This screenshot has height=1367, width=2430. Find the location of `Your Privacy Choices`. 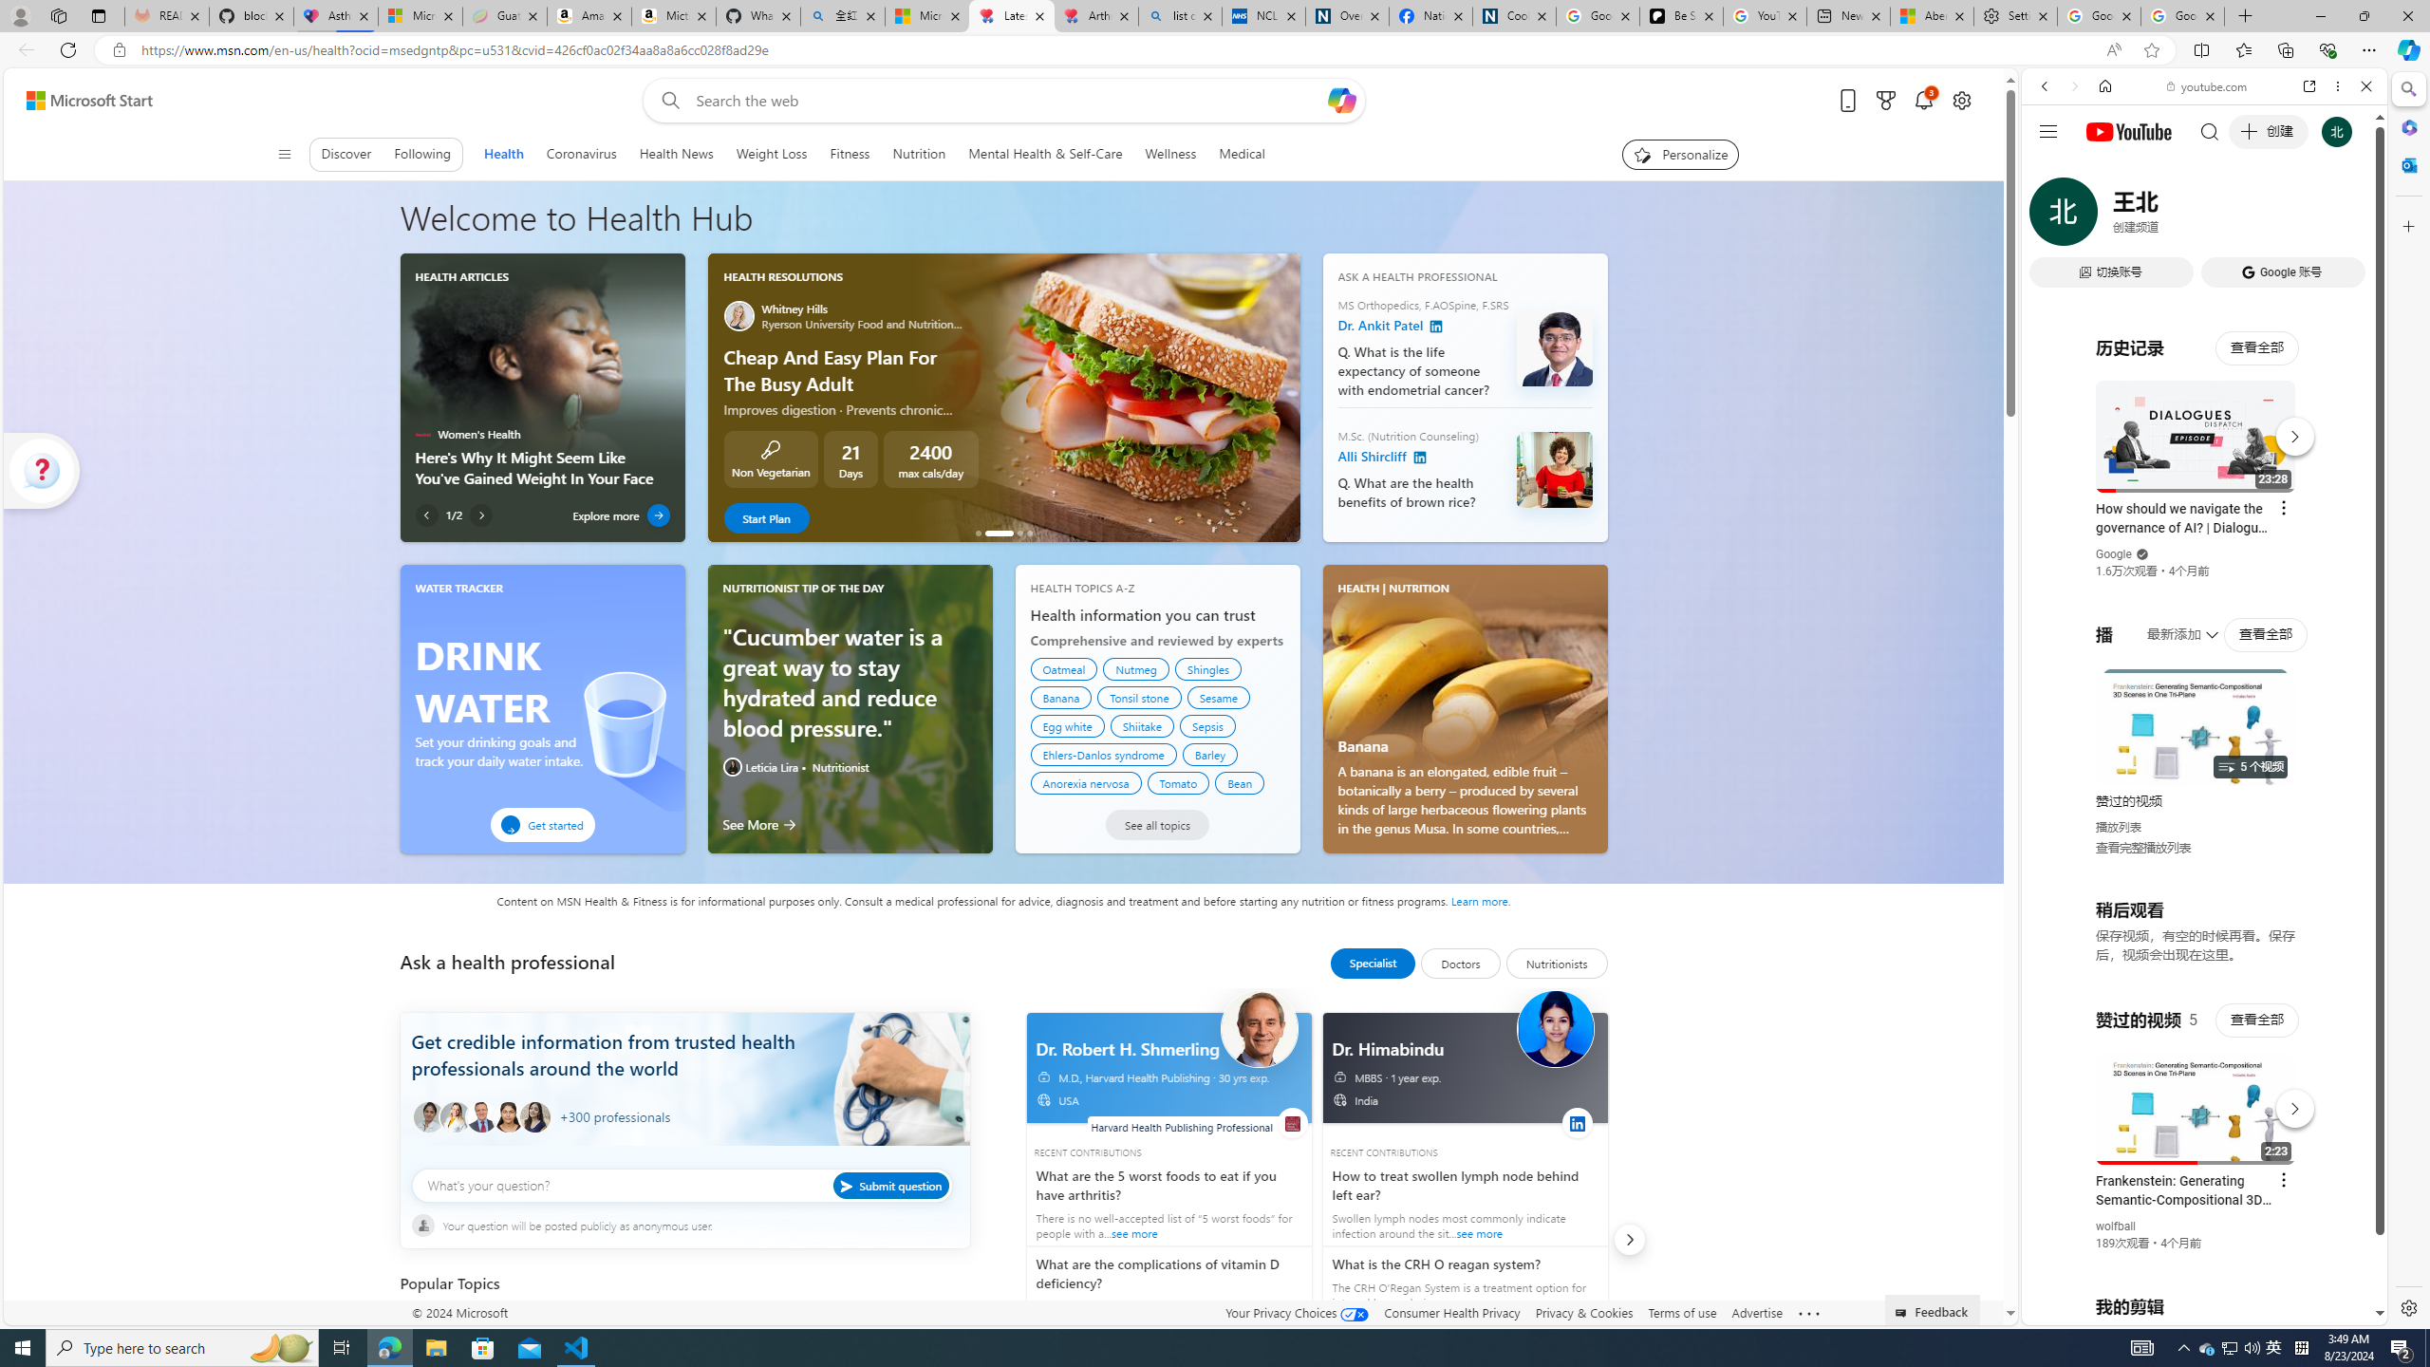

Your Privacy Choices is located at coordinates (1297, 1312).